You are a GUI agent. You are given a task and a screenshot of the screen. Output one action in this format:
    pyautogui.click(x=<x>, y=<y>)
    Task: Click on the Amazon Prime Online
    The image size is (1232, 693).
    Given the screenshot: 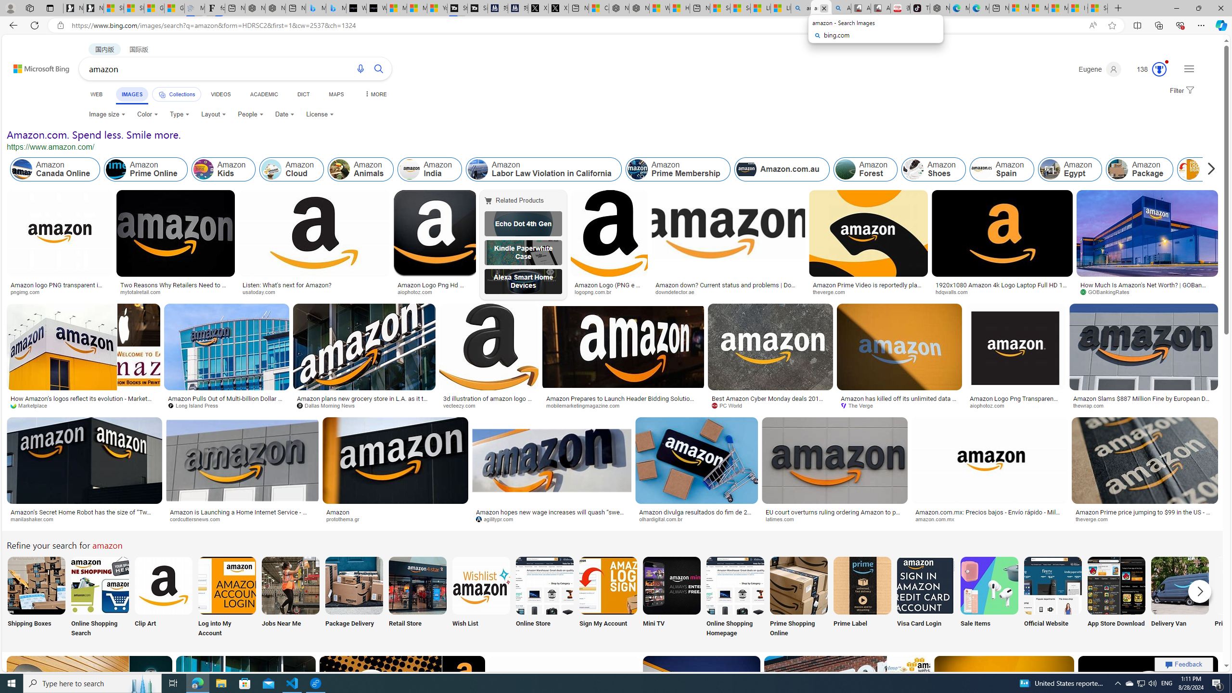 What is the action you would take?
    pyautogui.click(x=116, y=169)
    